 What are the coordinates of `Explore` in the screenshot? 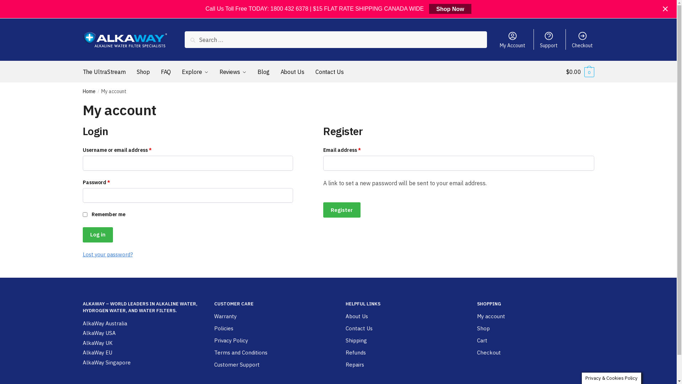 It's located at (195, 72).